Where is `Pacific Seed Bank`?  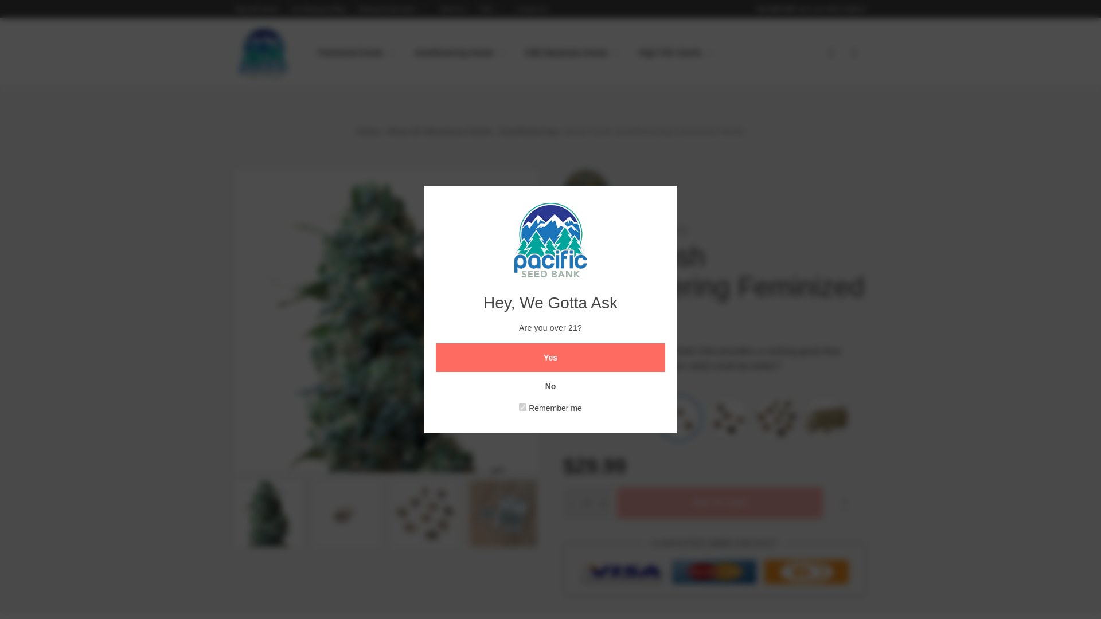 Pacific Seed Bank is located at coordinates (264, 53).